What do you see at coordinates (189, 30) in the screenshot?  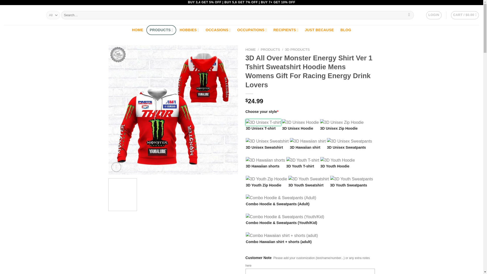 I see `HOBBIES` at bounding box center [189, 30].